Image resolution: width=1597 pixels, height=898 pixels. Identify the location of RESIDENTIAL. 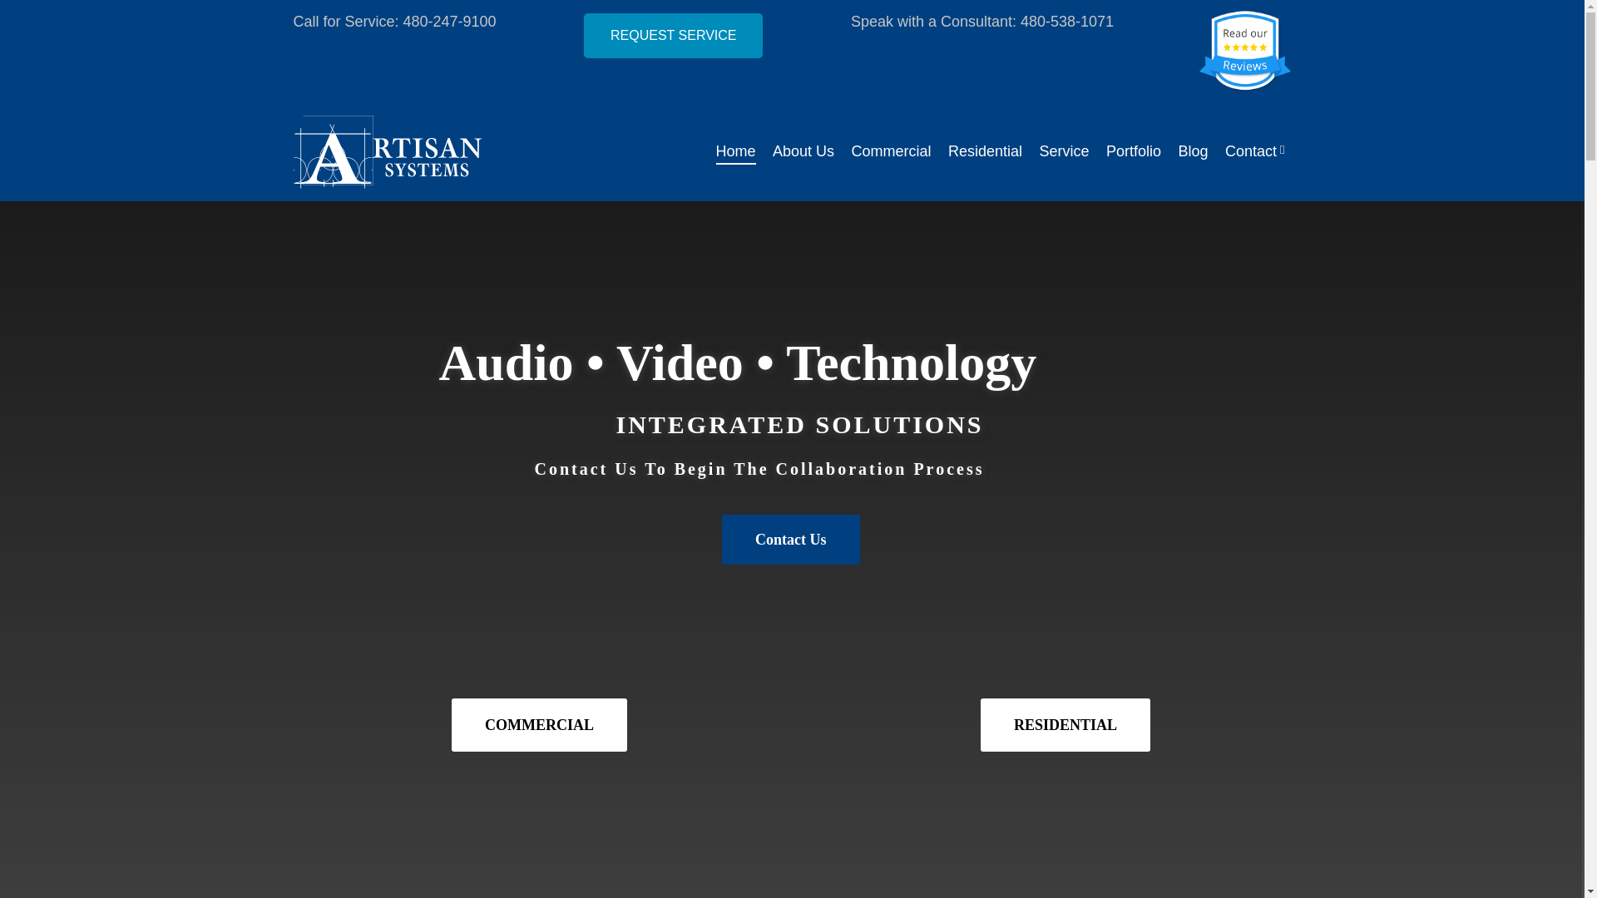
(1065, 725).